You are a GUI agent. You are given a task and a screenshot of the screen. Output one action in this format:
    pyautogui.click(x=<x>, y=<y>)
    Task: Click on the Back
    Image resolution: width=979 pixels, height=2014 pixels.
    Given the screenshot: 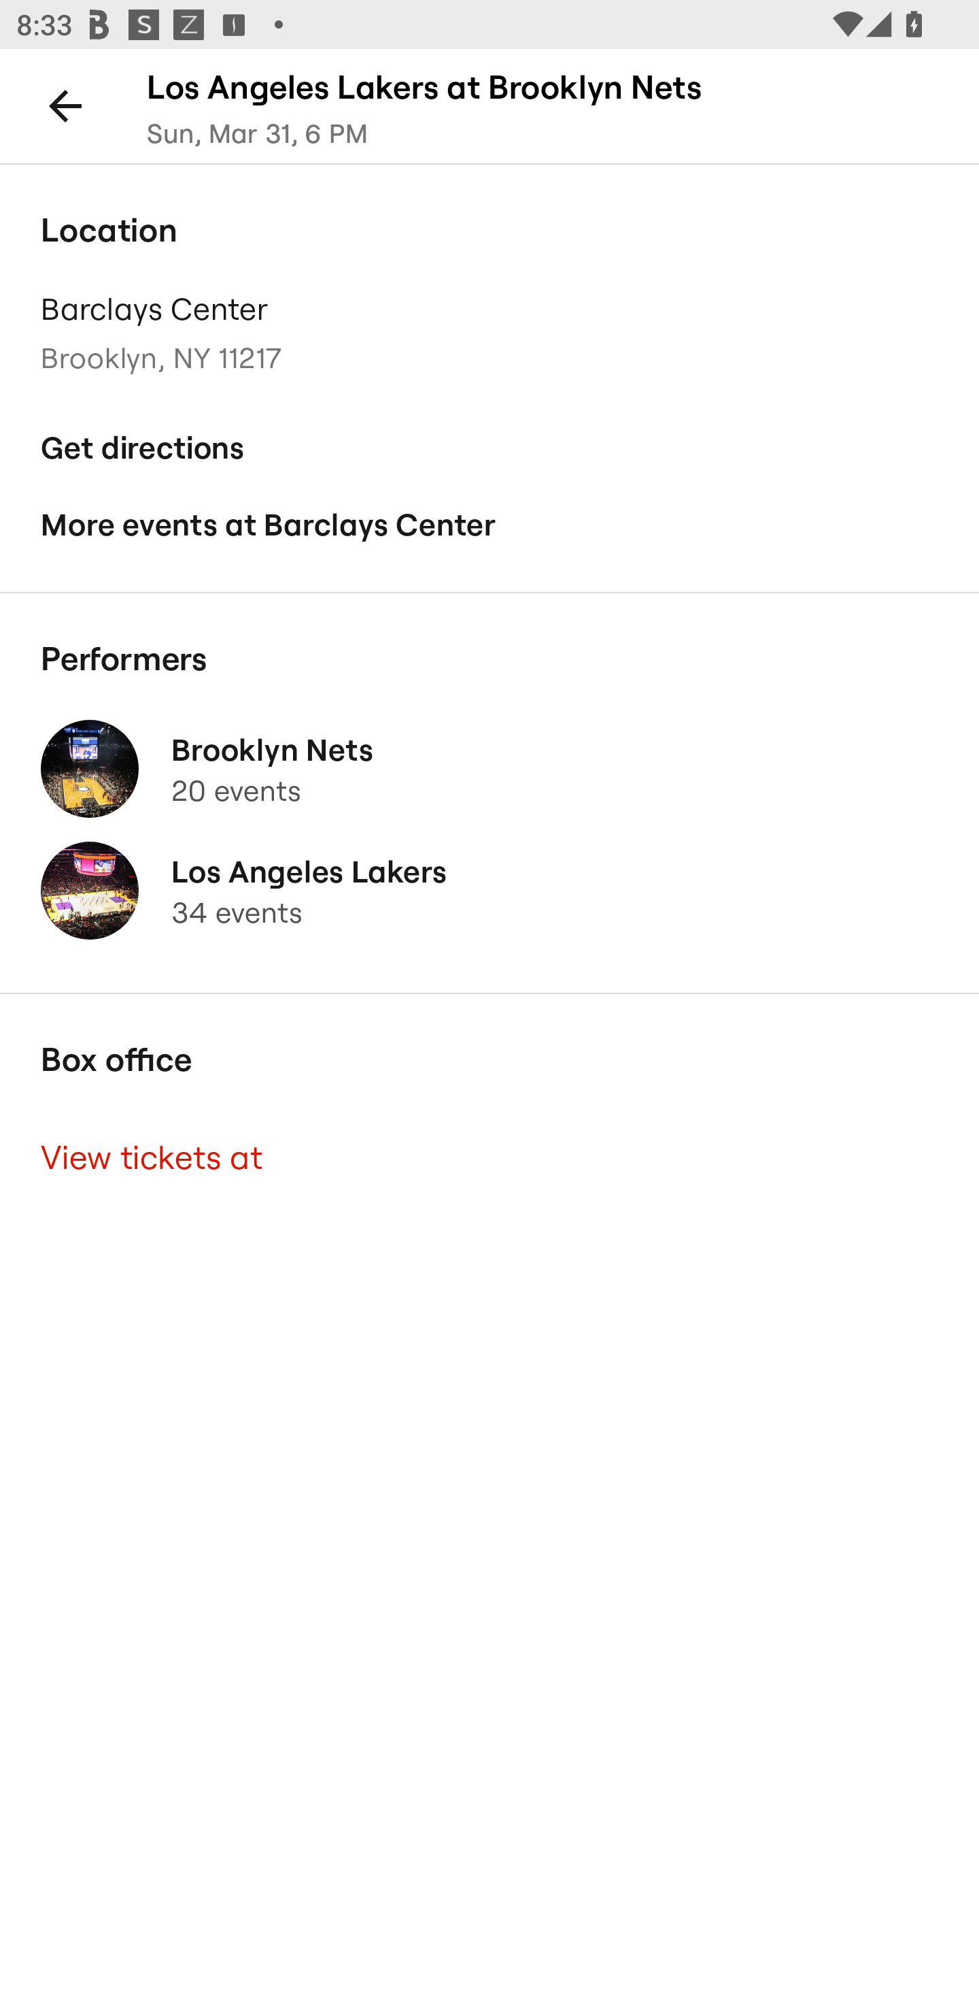 What is the action you would take?
    pyautogui.click(x=65, y=105)
    